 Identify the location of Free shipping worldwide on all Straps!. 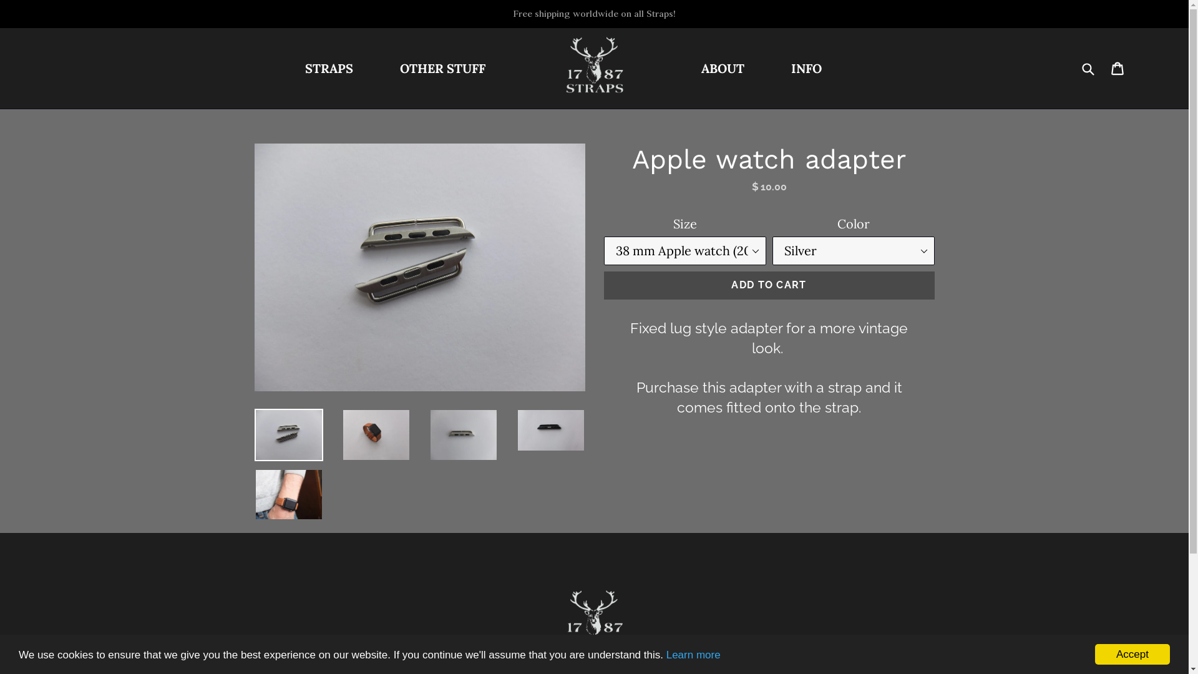
(594, 14).